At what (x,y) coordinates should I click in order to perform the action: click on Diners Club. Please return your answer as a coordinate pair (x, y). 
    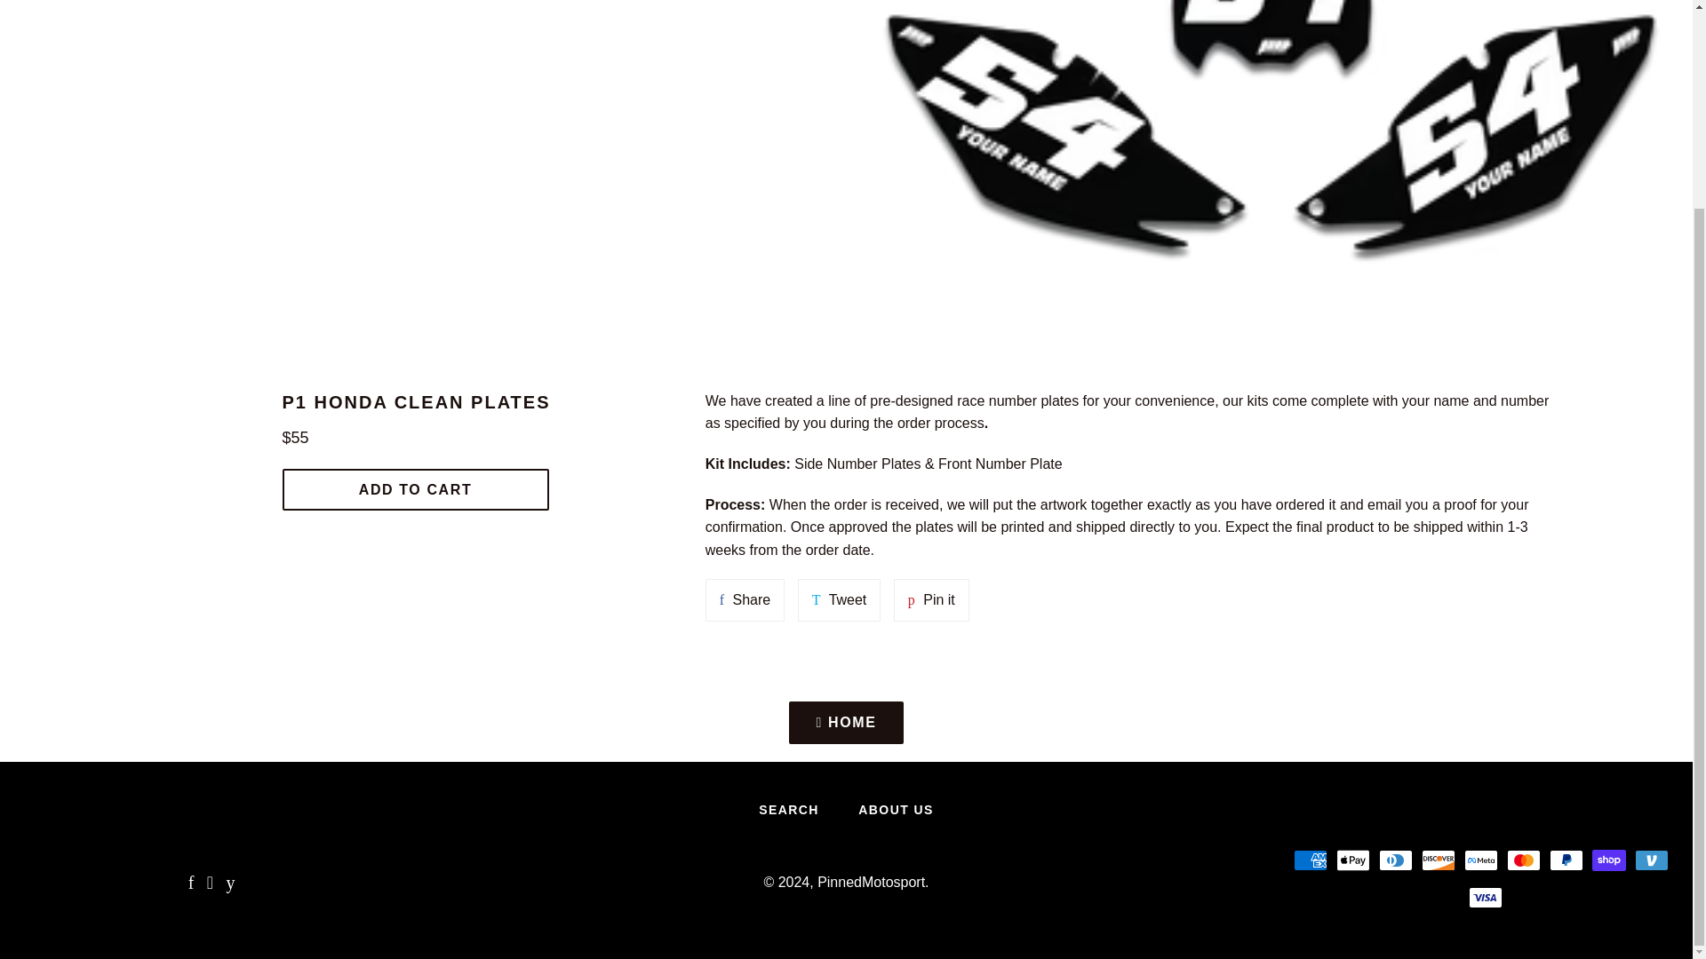
    Looking at the image, I should click on (1395, 860).